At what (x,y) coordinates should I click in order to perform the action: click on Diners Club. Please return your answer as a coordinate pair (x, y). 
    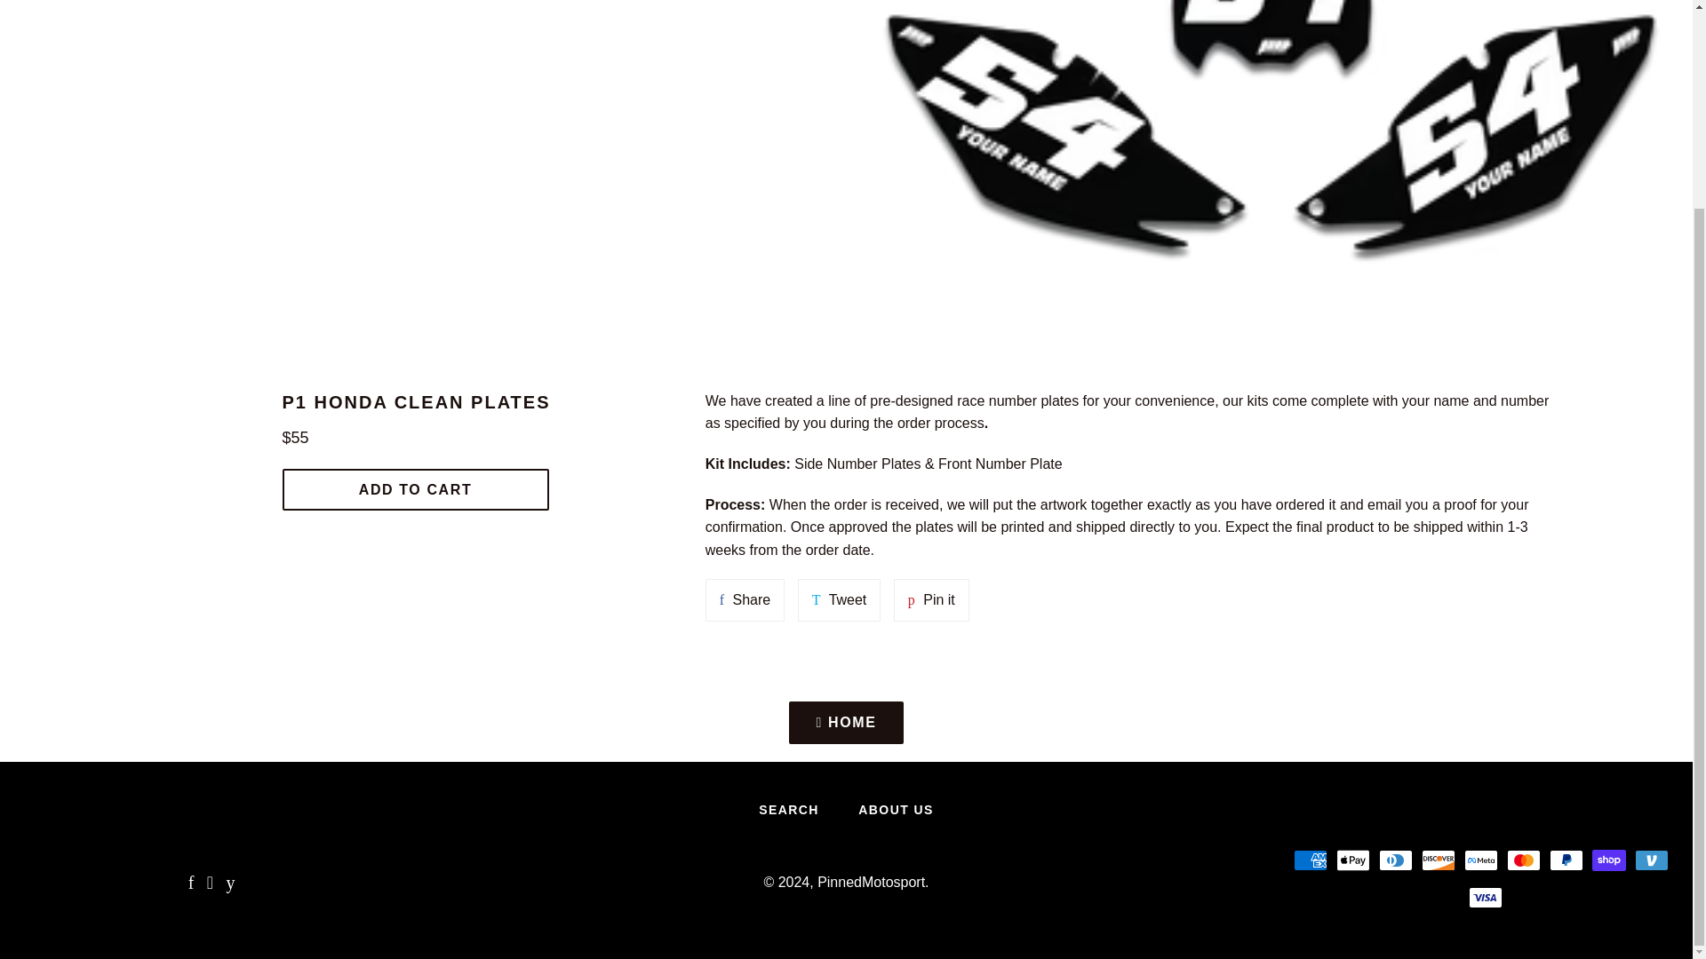
    Looking at the image, I should click on (1395, 860).